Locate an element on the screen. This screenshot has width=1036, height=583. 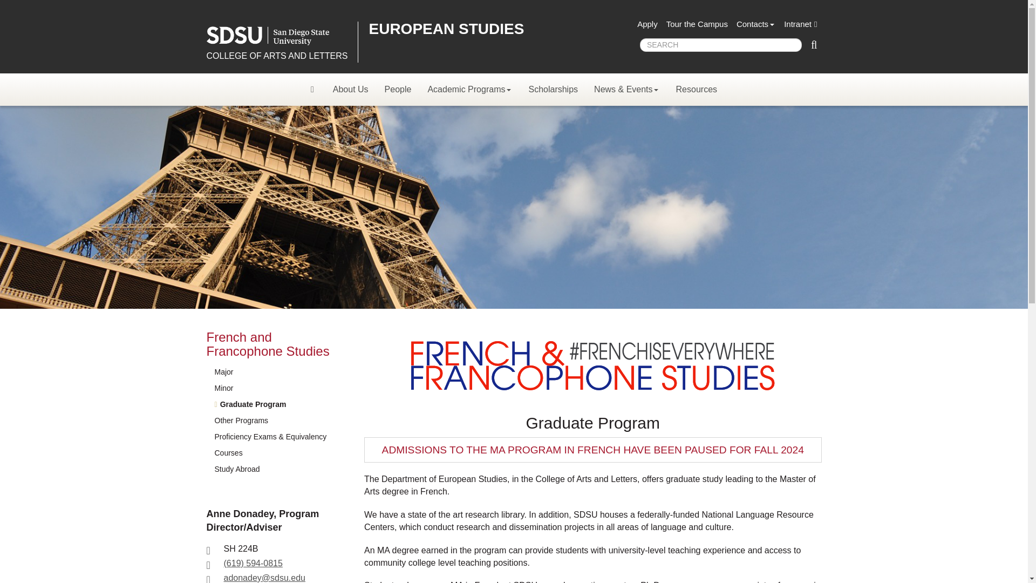
Resources is located at coordinates (697, 90).